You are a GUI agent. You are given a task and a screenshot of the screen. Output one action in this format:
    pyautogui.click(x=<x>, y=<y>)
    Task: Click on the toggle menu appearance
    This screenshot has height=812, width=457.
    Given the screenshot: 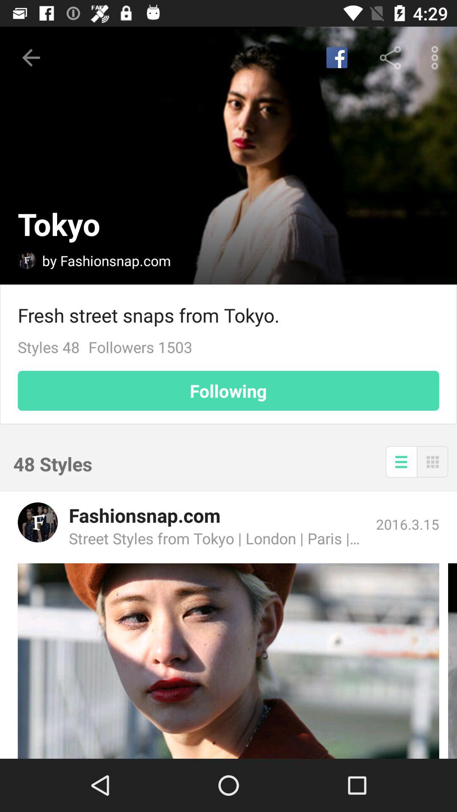 What is the action you would take?
    pyautogui.click(x=401, y=462)
    